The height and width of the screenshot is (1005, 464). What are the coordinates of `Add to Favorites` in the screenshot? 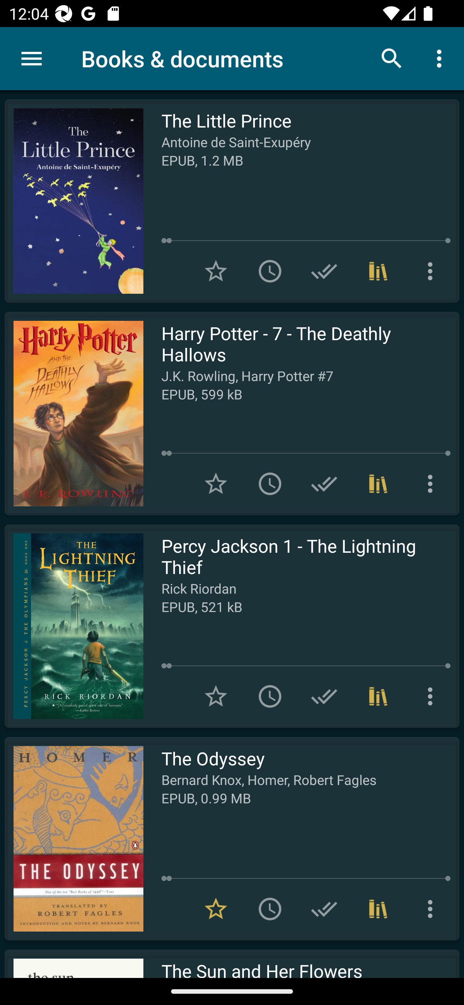 It's located at (216, 696).